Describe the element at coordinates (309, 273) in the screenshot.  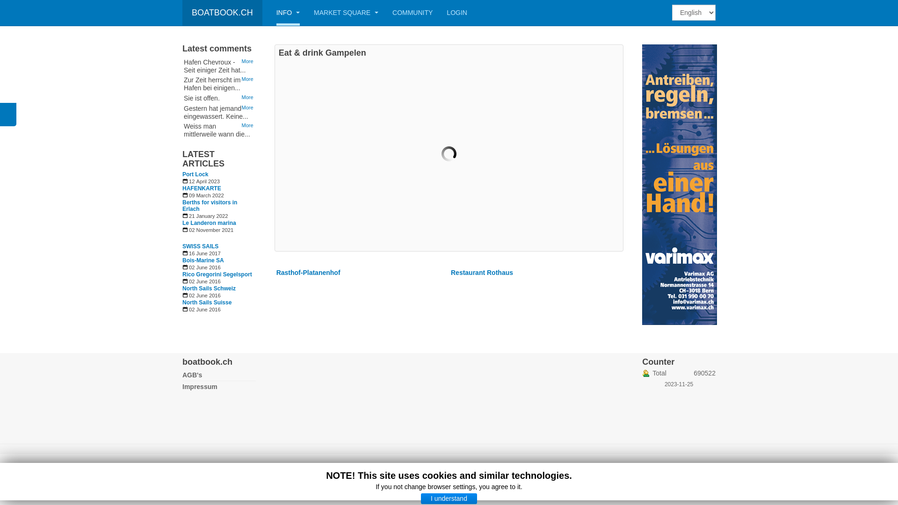
I see `Rasthof-Platanenhof` at that location.